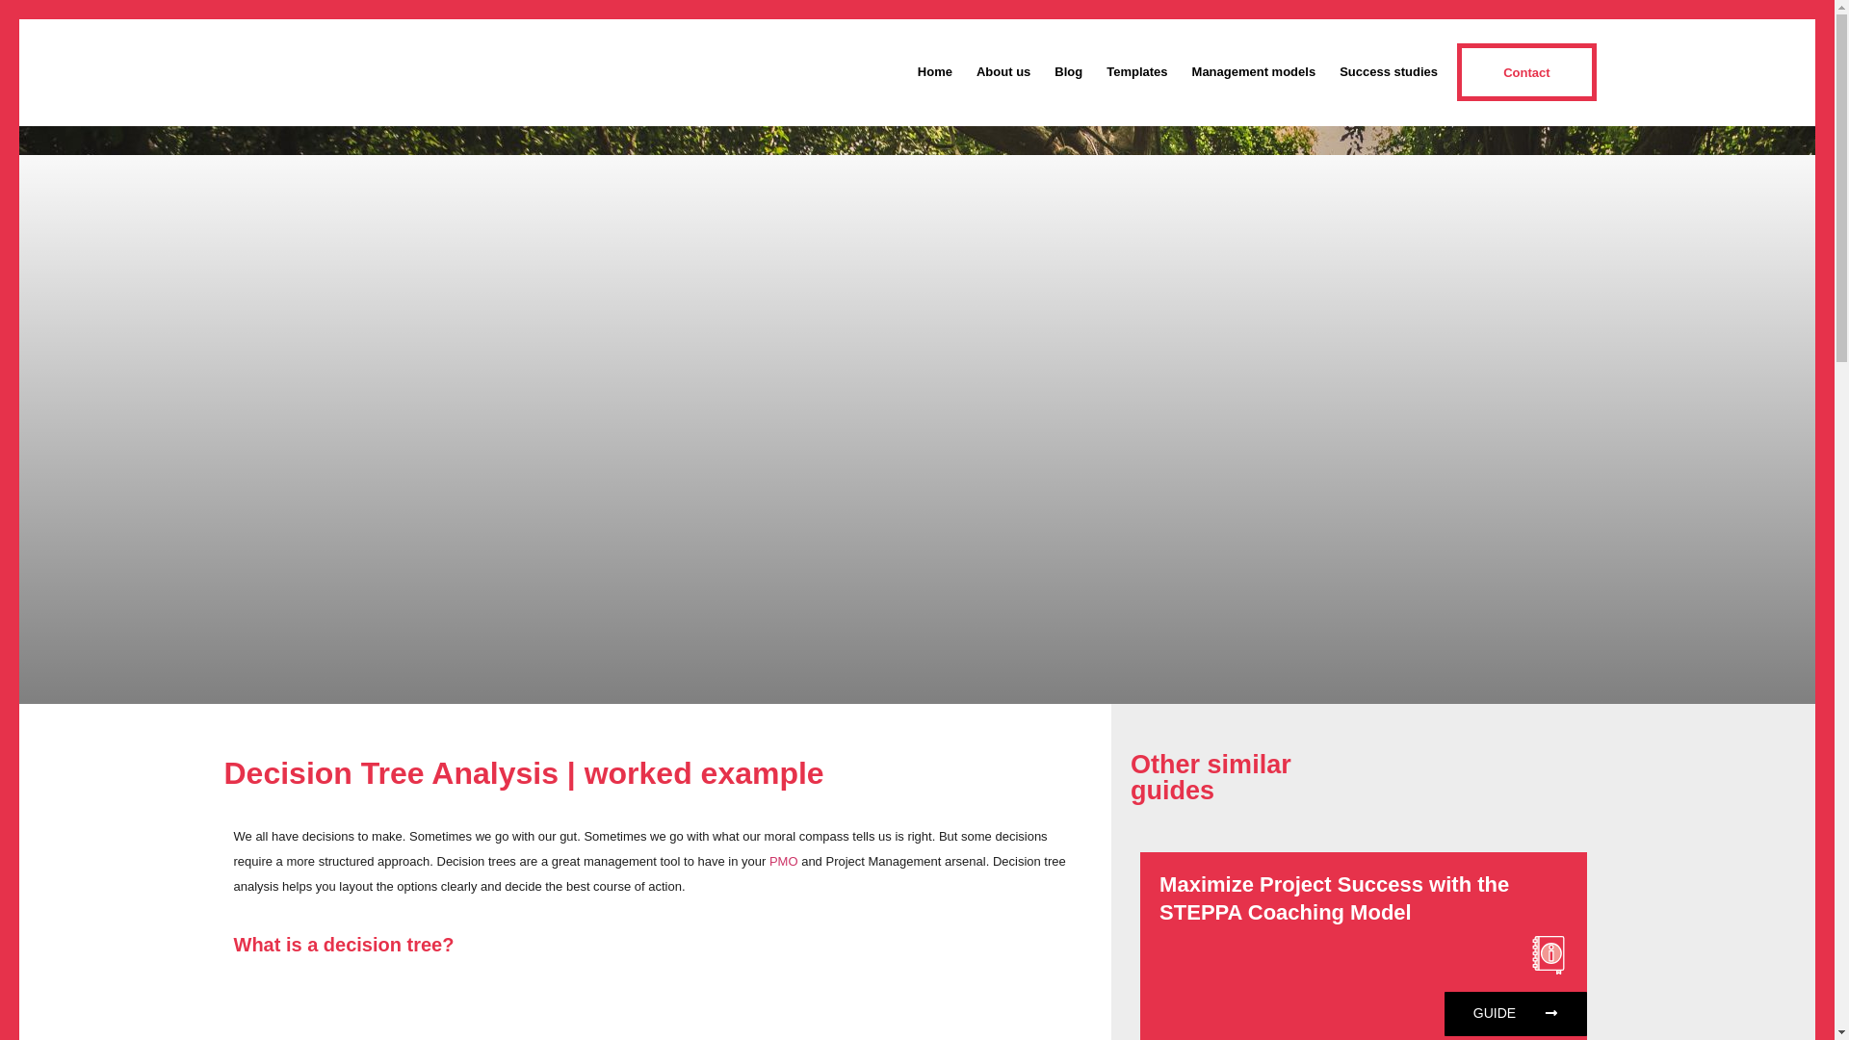 The image size is (1849, 1040). What do you see at coordinates (1333, 898) in the screenshot?
I see `Maximize Project Success with the STEPPA Coaching Model` at bounding box center [1333, 898].